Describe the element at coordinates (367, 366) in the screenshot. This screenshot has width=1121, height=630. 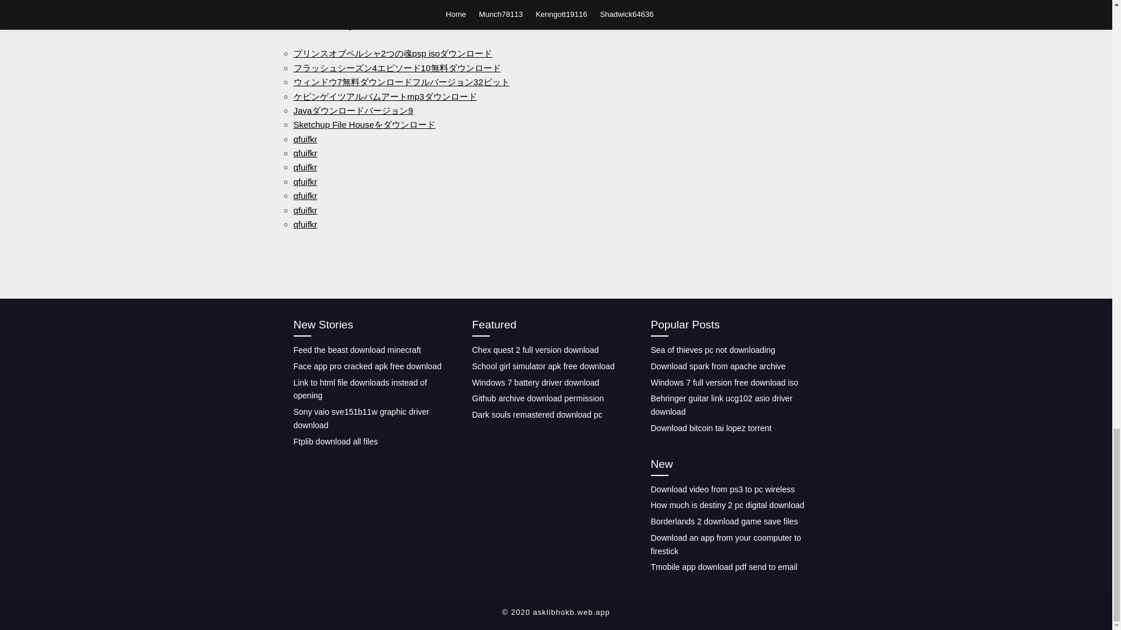
I see `Face app pro cracked apk free download` at that location.